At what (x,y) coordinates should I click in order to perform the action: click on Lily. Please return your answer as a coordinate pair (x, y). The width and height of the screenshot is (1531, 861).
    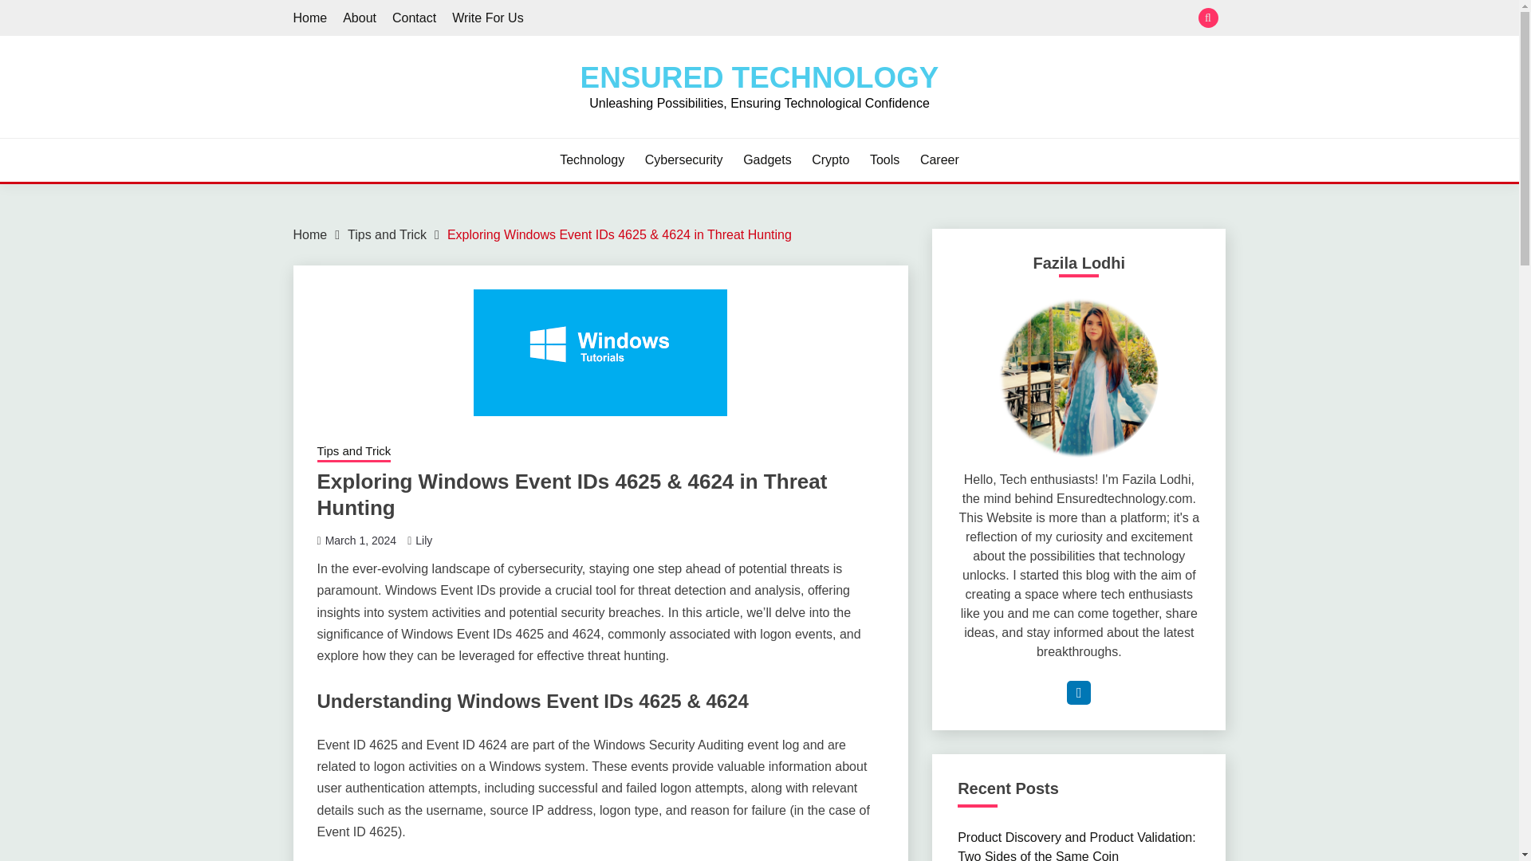
    Looking at the image, I should click on (423, 540).